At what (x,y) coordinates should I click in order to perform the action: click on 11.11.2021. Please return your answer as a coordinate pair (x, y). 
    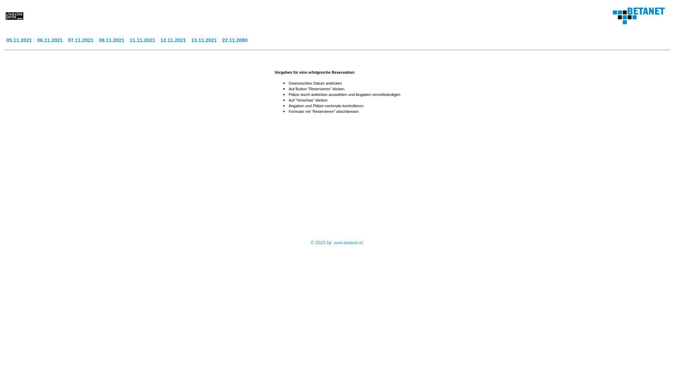
    Looking at the image, I should click on (143, 40).